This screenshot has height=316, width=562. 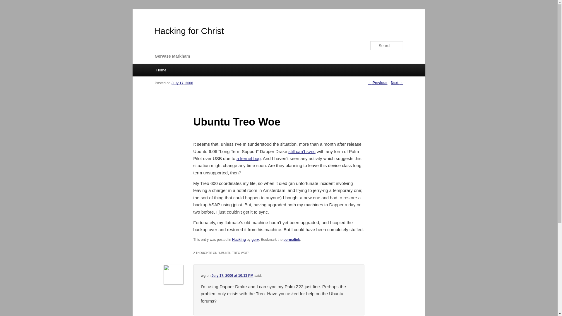 I want to click on permalink, so click(x=292, y=240).